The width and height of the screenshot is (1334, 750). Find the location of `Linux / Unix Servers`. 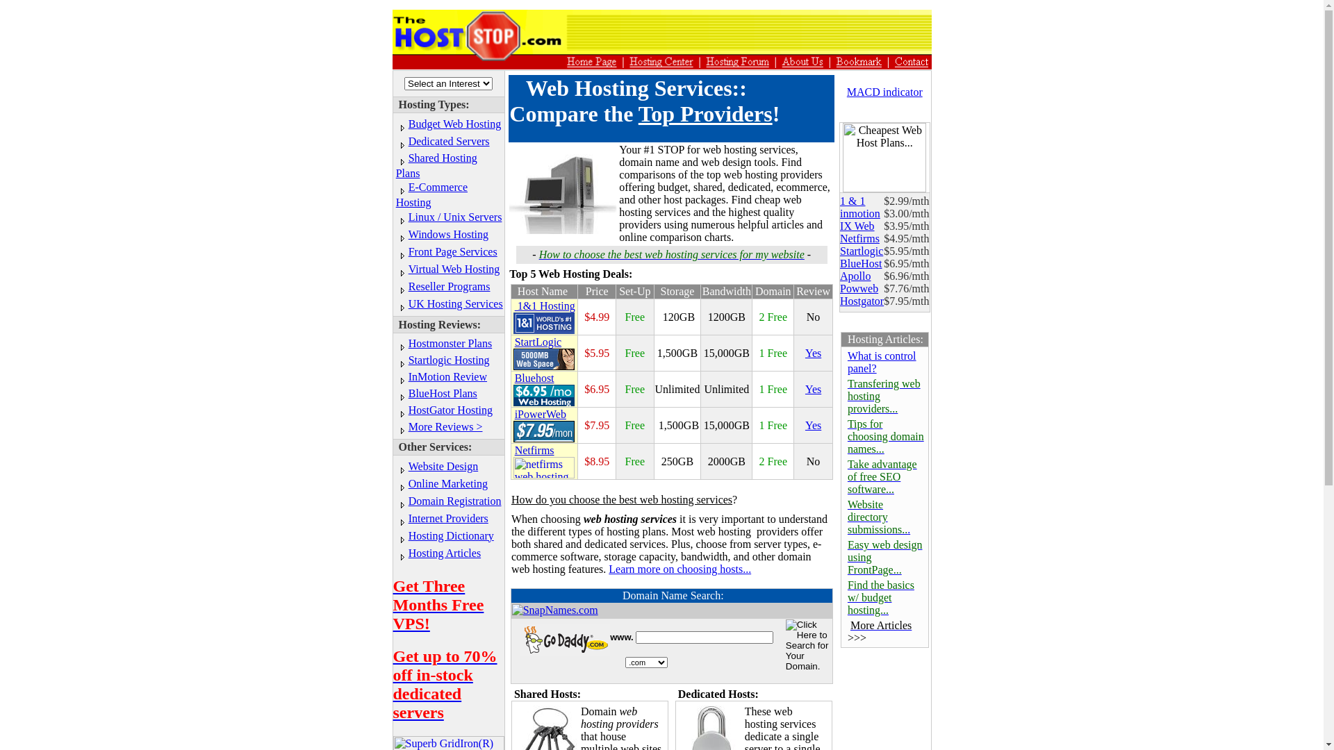

Linux / Unix Servers is located at coordinates (456, 217).